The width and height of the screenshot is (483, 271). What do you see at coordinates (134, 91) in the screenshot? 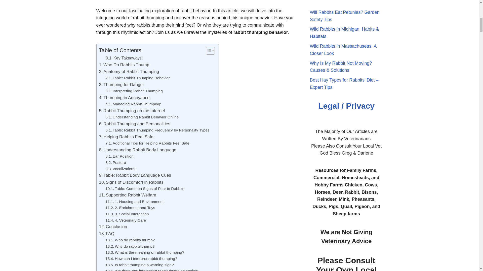
I see `Interpreting Rabbit Thumping` at bounding box center [134, 91].